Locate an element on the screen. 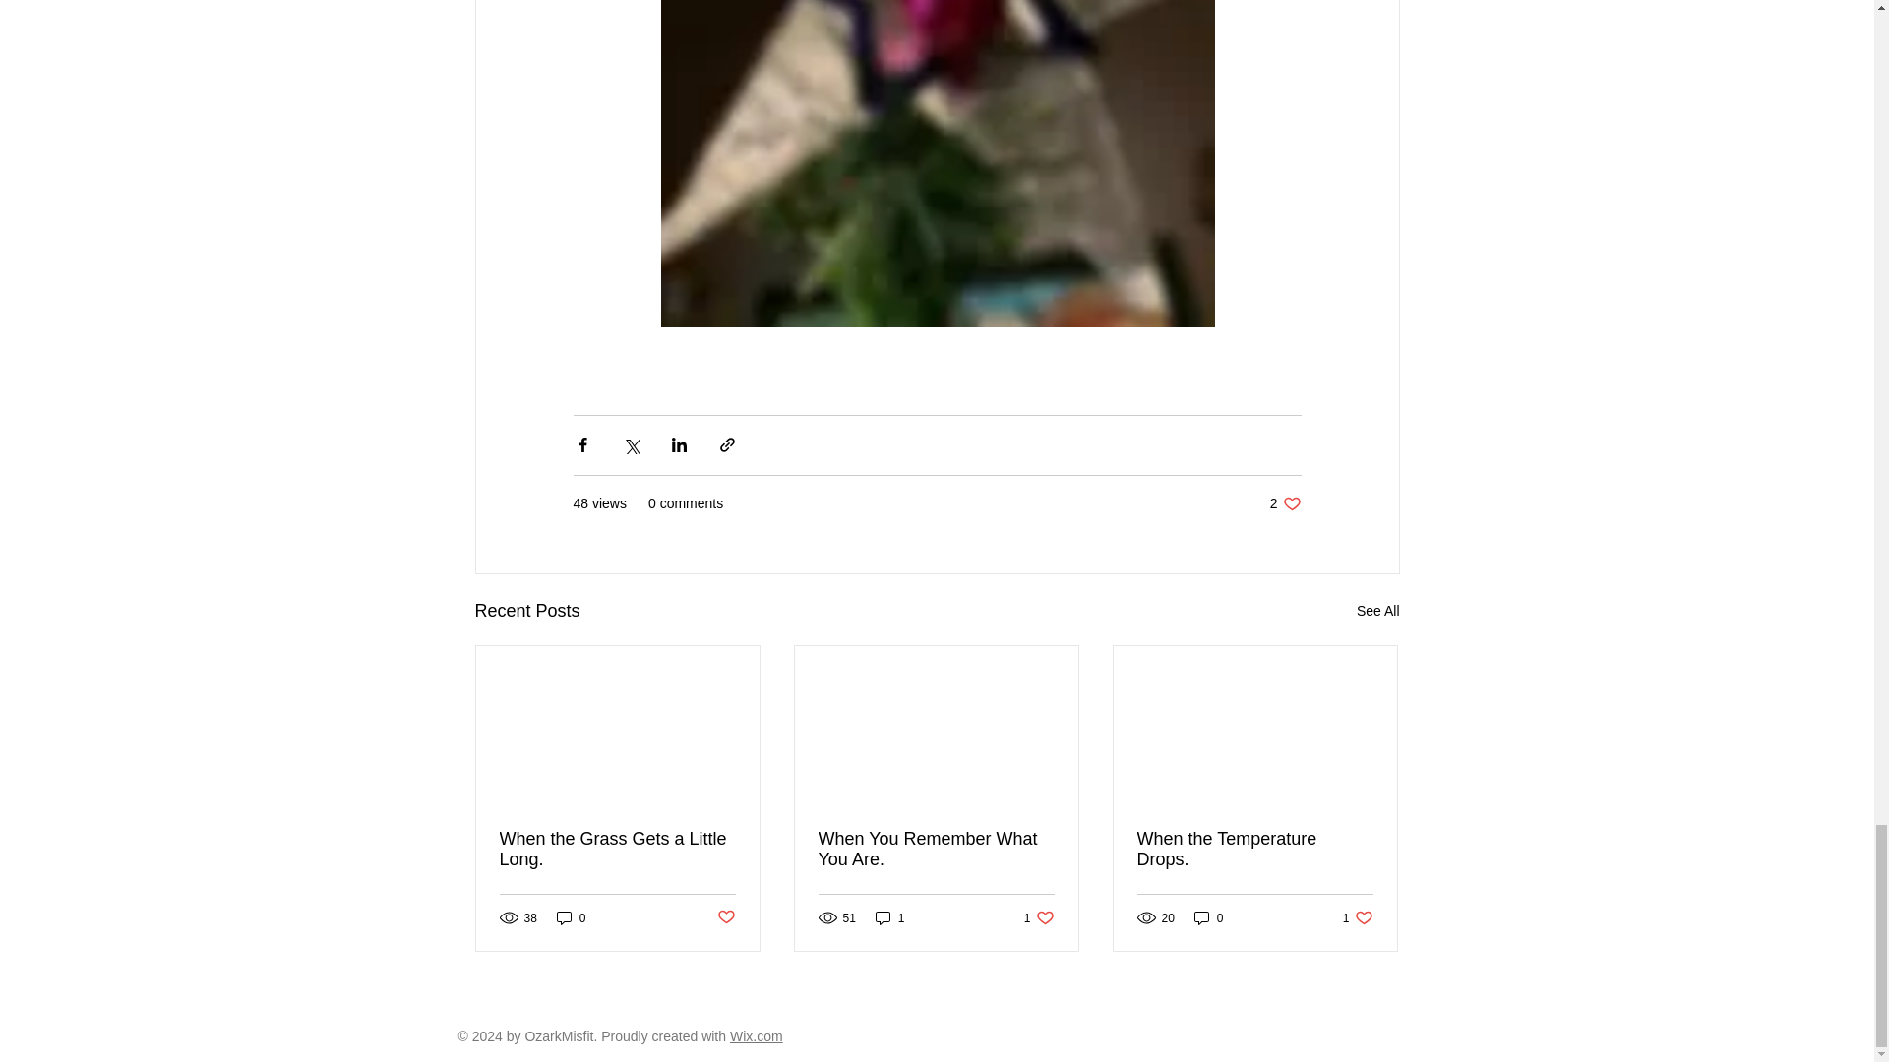 This screenshot has width=1889, height=1062. 1 is located at coordinates (1208, 917).